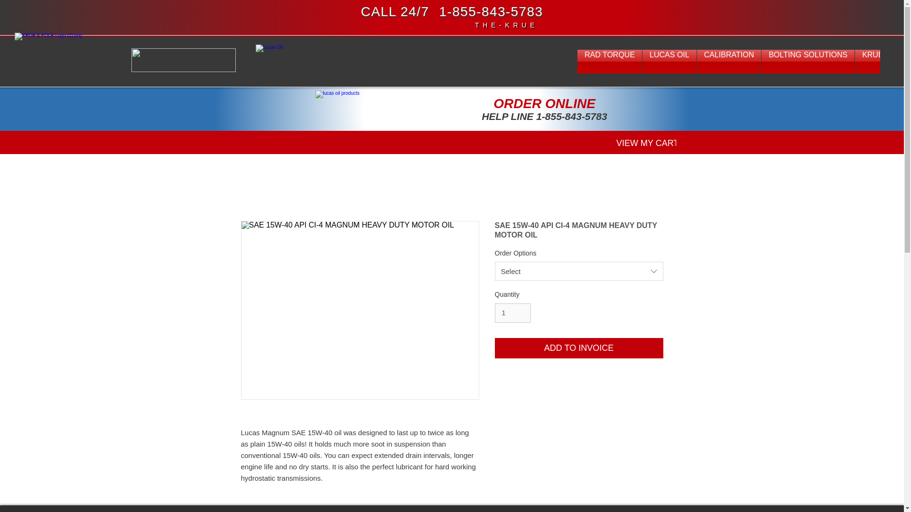  I want to click on CALIBRATION, so click(729, 62).